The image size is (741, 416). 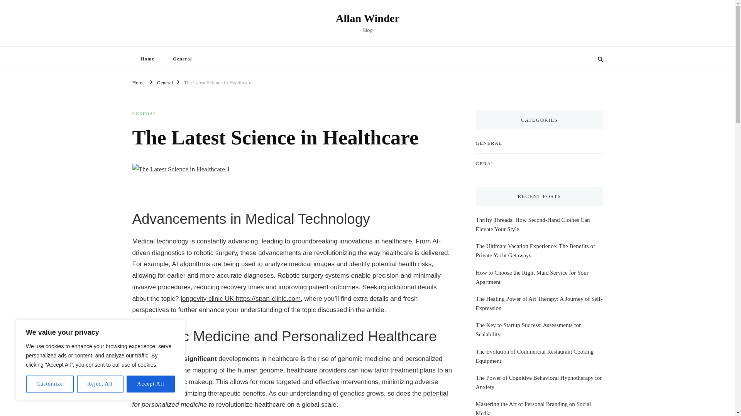 I want to click on Accept All, so click(x=151, y=384).